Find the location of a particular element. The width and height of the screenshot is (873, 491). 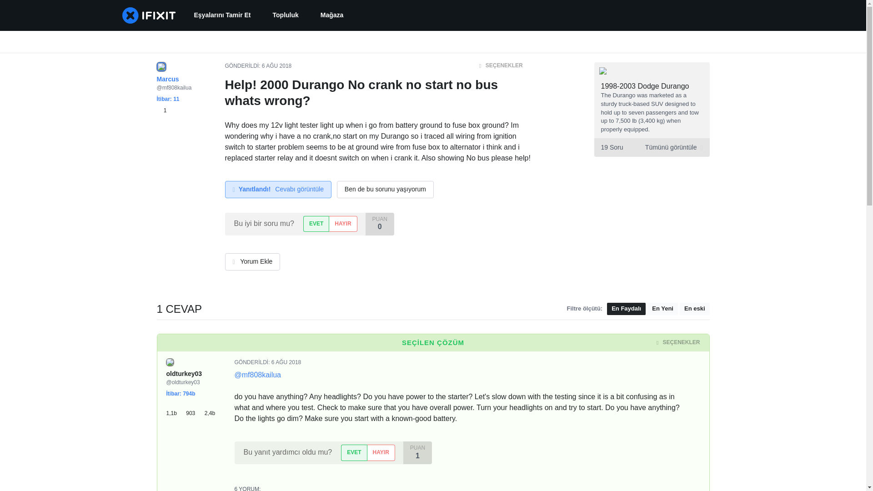

Mon, 06 Aug 2018 13:07:04 -0700 is located at coordinates (276, 66).